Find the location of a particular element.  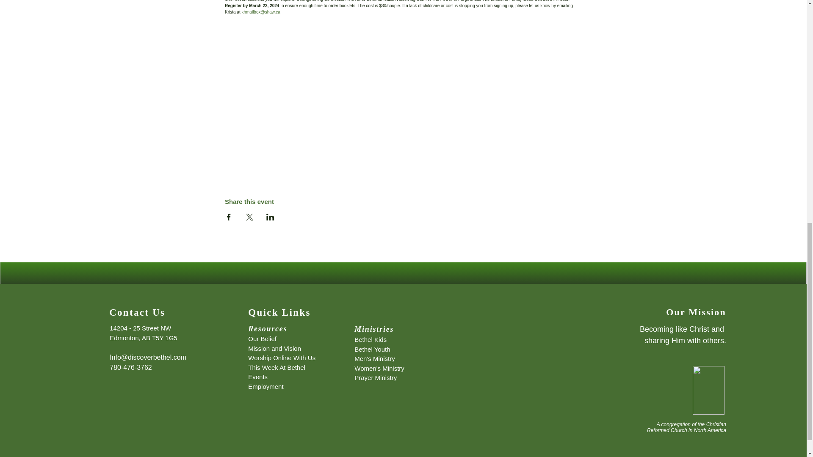

Men's Ministry is located at coordinates (374, 359).